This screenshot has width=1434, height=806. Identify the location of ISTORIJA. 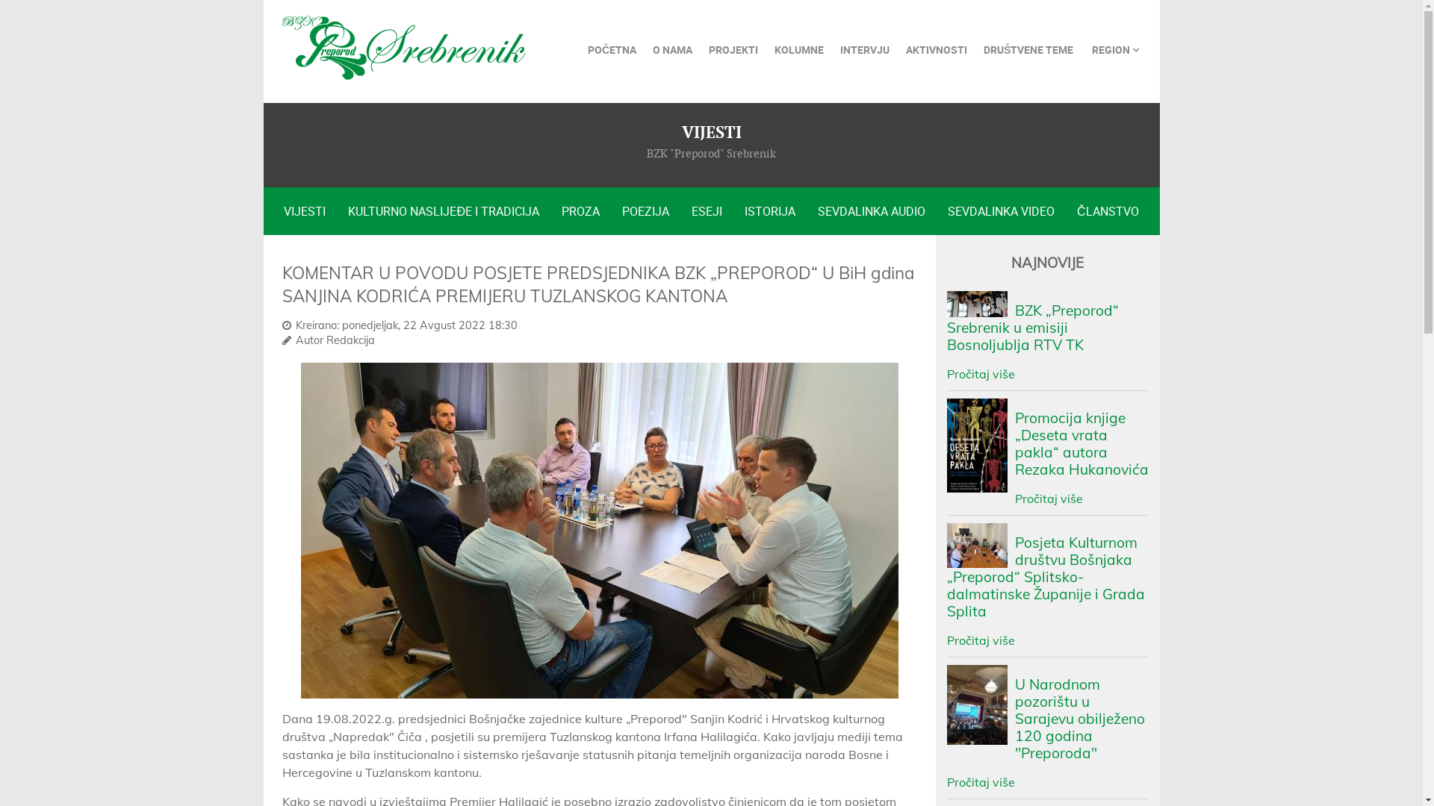
(770, 211).